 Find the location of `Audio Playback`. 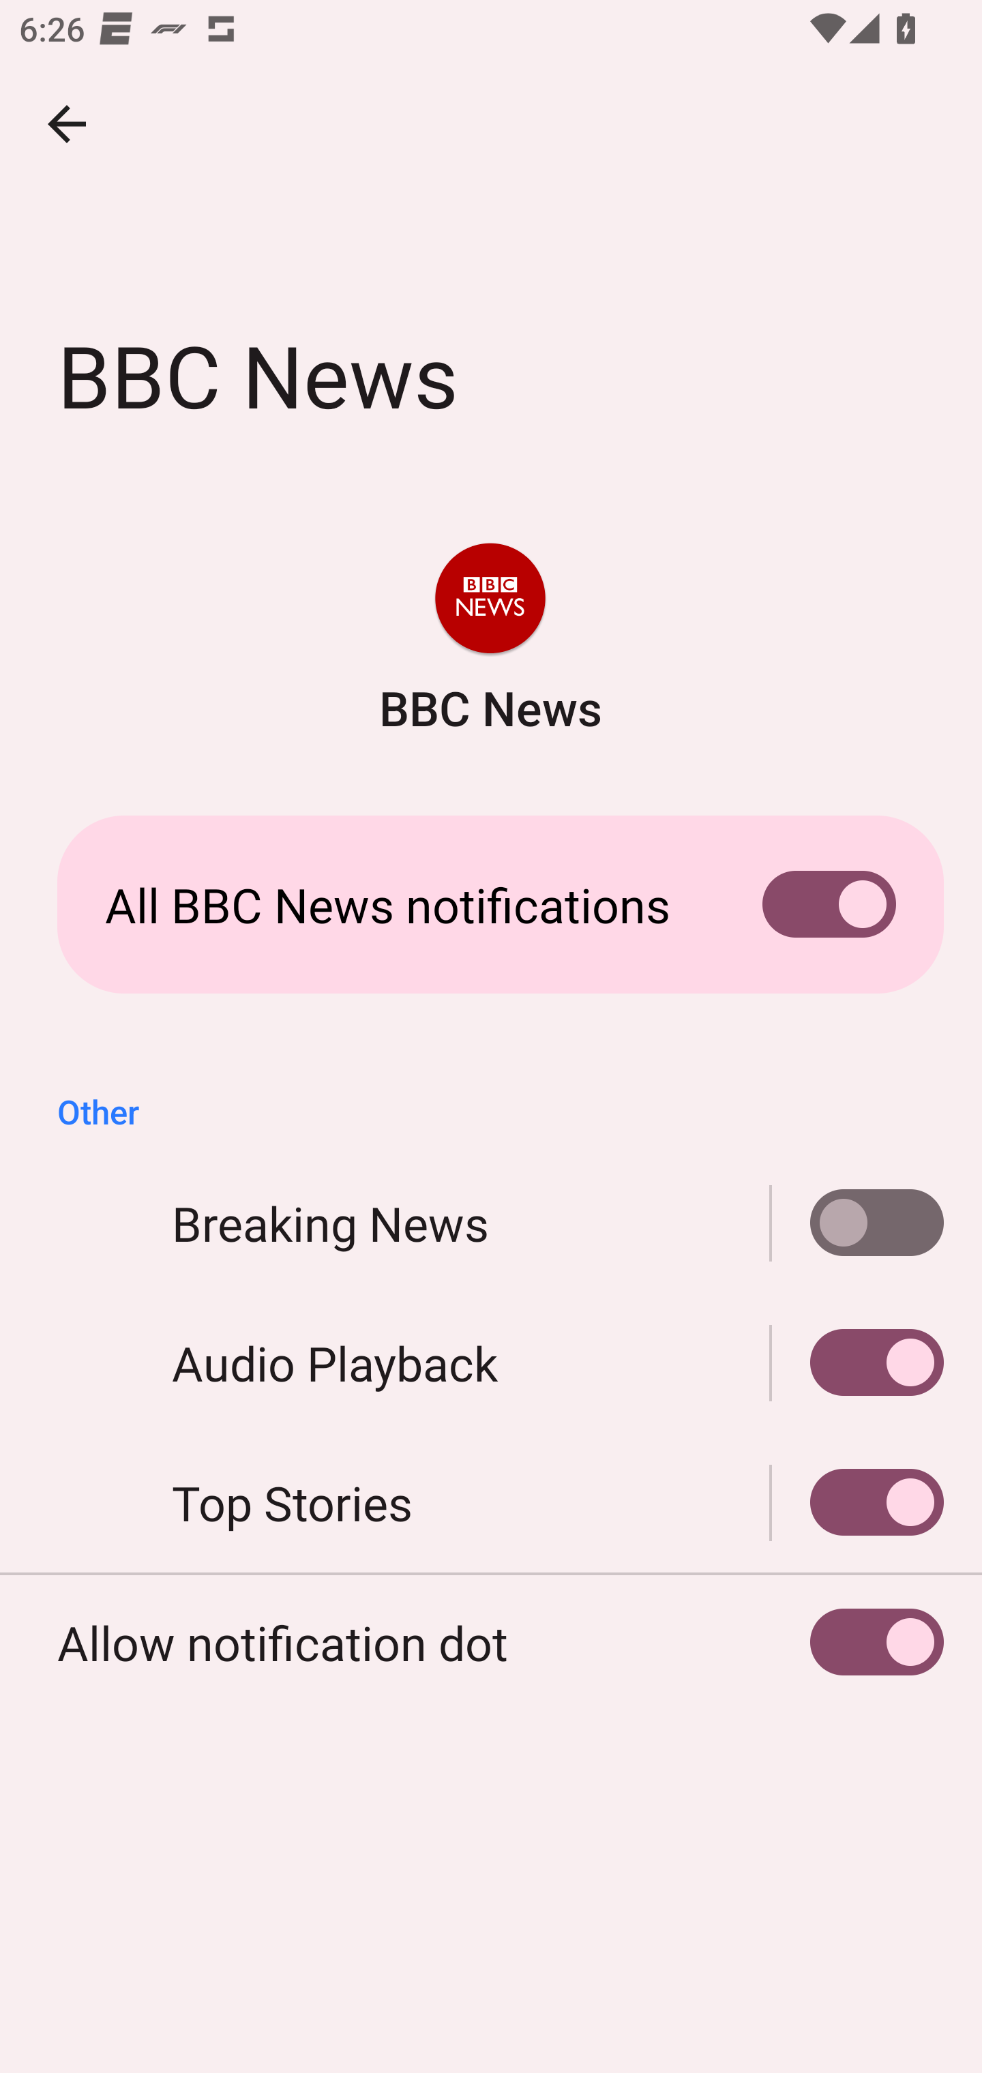

Audio Playback is located at coordinates (857, 1362).